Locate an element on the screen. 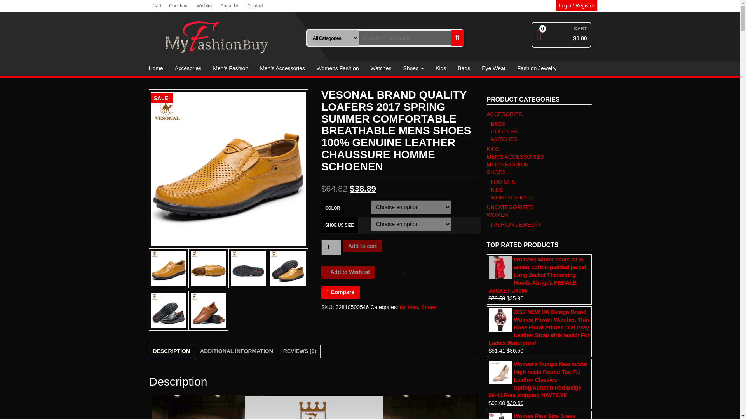  Shoes is located at coordinates (429, 307).